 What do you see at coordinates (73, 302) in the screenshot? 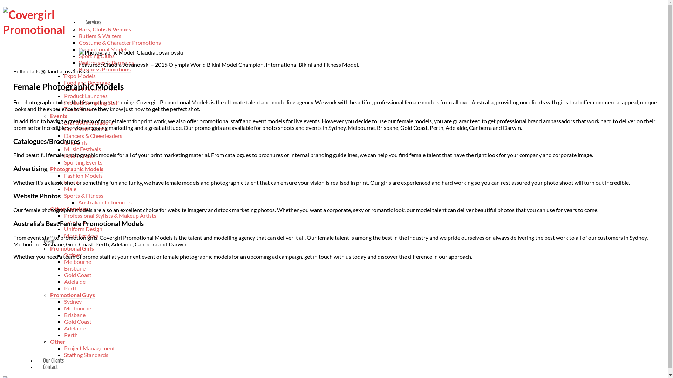
I see `Sydney` at bounding box center [73, 302].